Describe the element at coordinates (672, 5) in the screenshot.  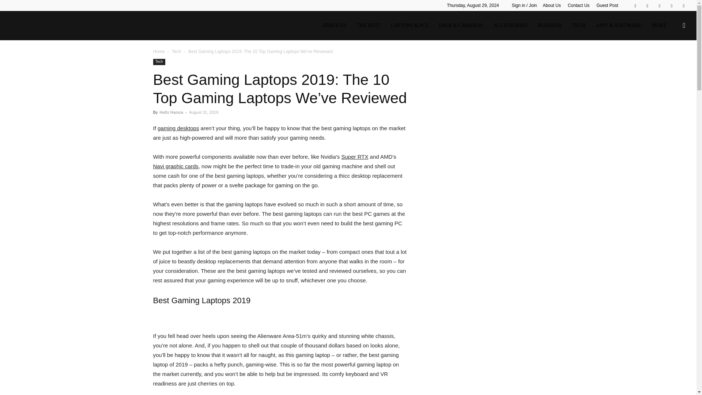
I see `Tumblr` at that location.